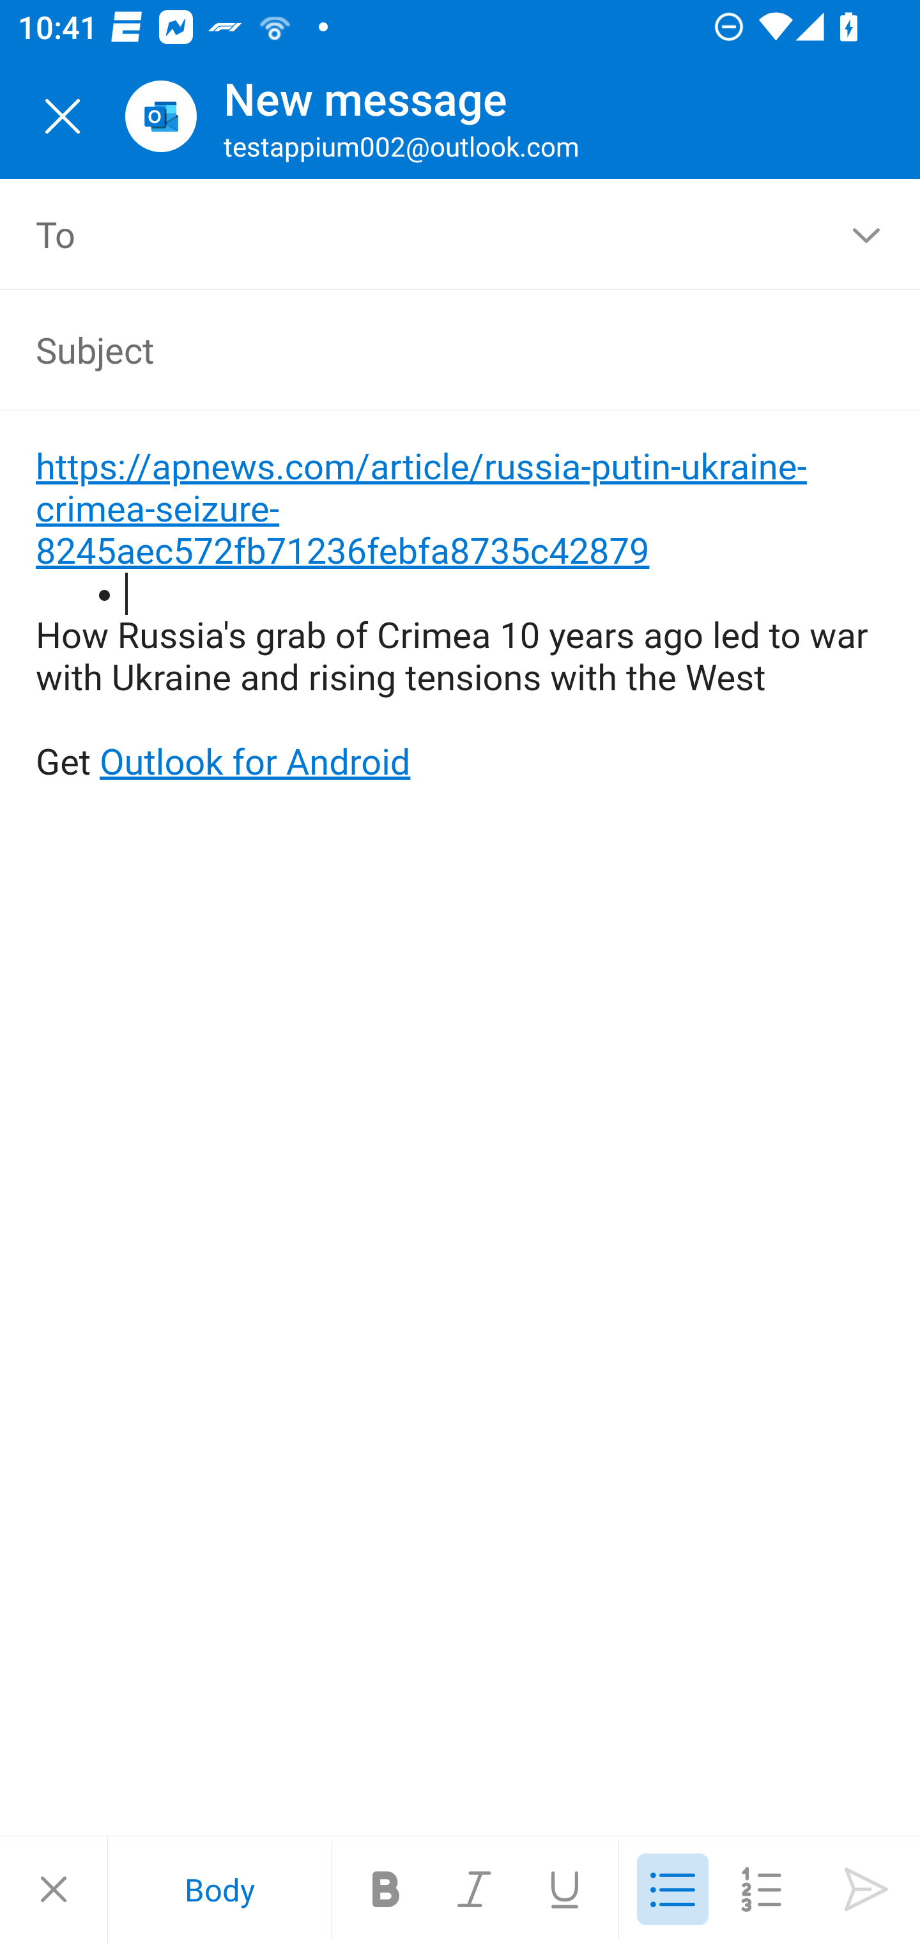 The height and width of the screenshot is (1943, 920). Describe the element at coordinates (672, 1889) in the screenshot. I see `Bulleted list` at that location.